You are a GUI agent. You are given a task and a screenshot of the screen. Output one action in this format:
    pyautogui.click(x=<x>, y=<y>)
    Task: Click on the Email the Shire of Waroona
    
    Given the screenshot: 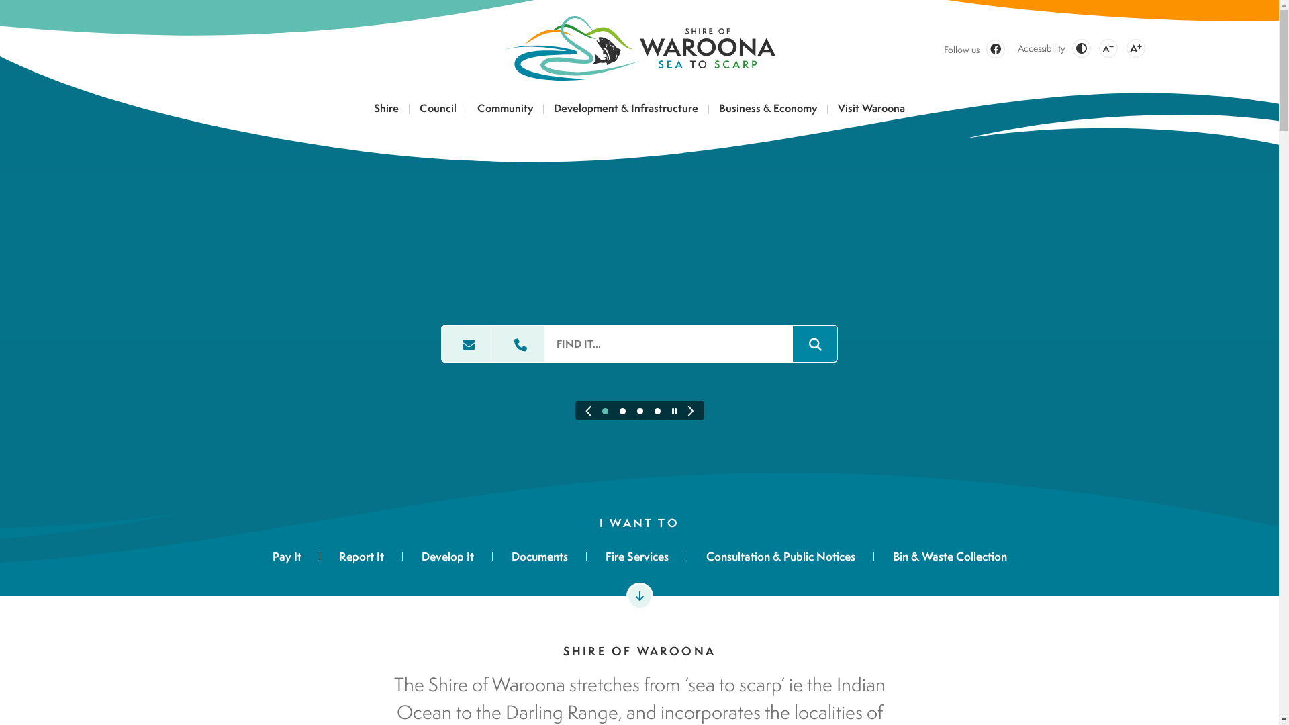 What is the action you would take?
    pyautogui.click(x=467, y=344)
    